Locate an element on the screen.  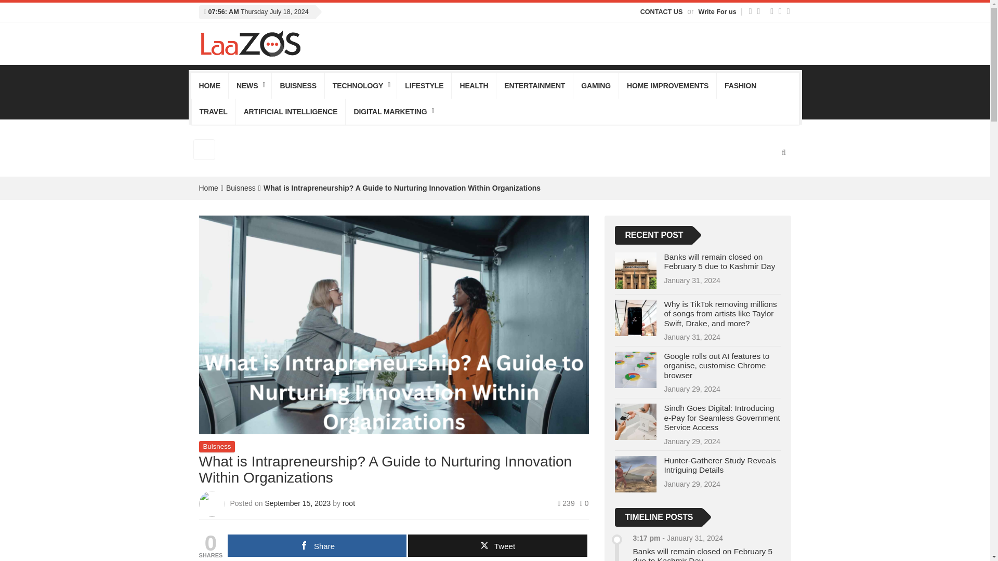
Search for: is located at coordinates (204, 149).